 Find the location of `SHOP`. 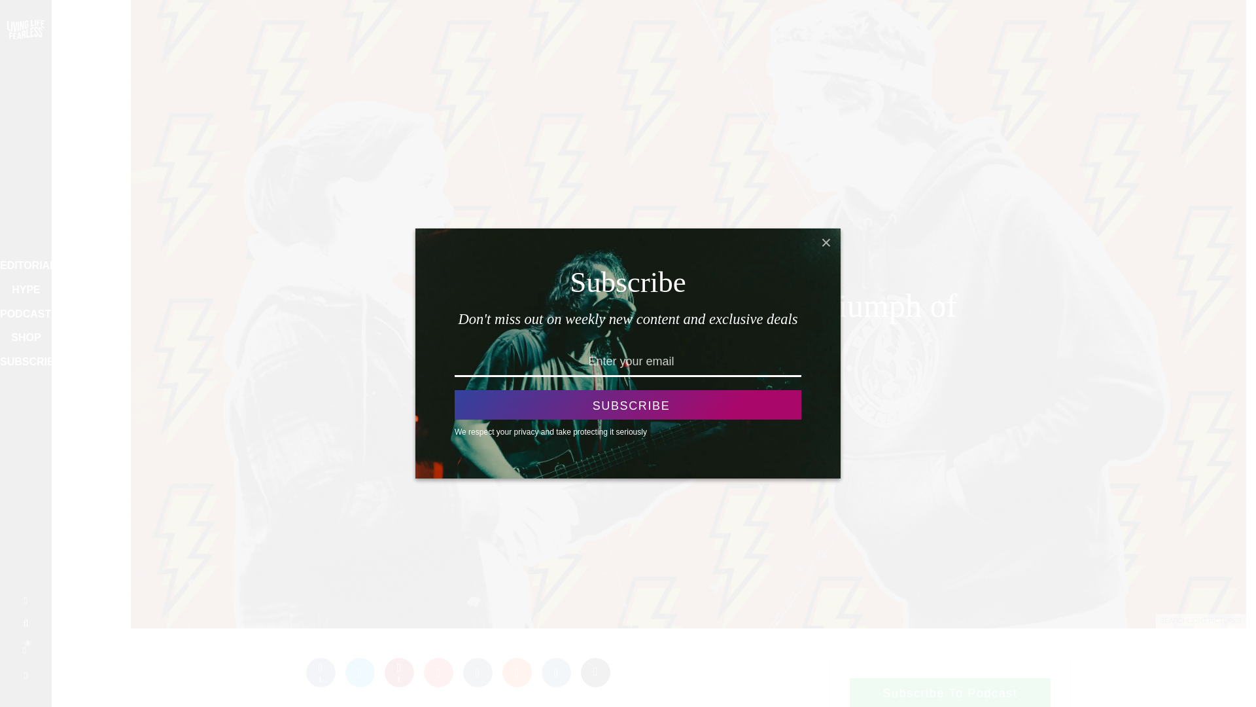

SHOP is located at coordinates (21, 338).